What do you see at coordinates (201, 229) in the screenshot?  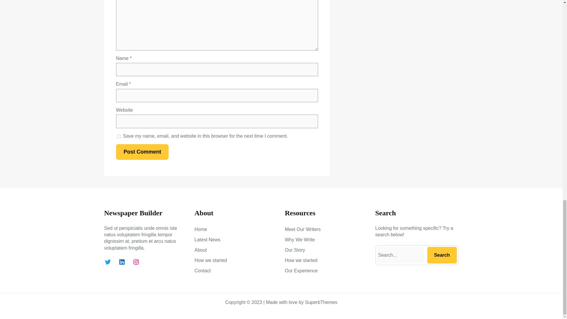 I see `Home` at bounding box center [201, 229].